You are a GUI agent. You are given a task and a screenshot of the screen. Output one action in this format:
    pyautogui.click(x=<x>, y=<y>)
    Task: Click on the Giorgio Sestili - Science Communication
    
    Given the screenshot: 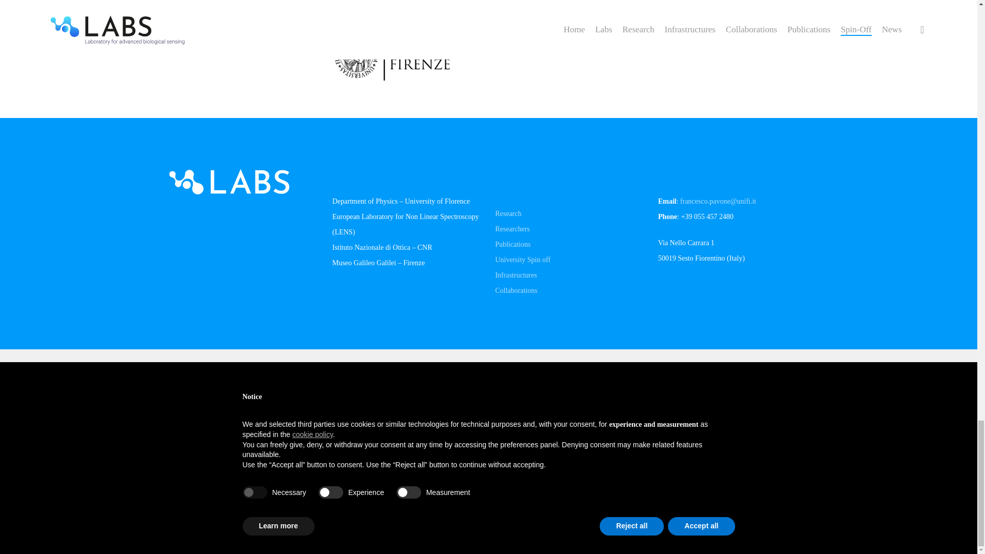 What is the action you would take?
    pyautogui.click(x=512, y=524)
    